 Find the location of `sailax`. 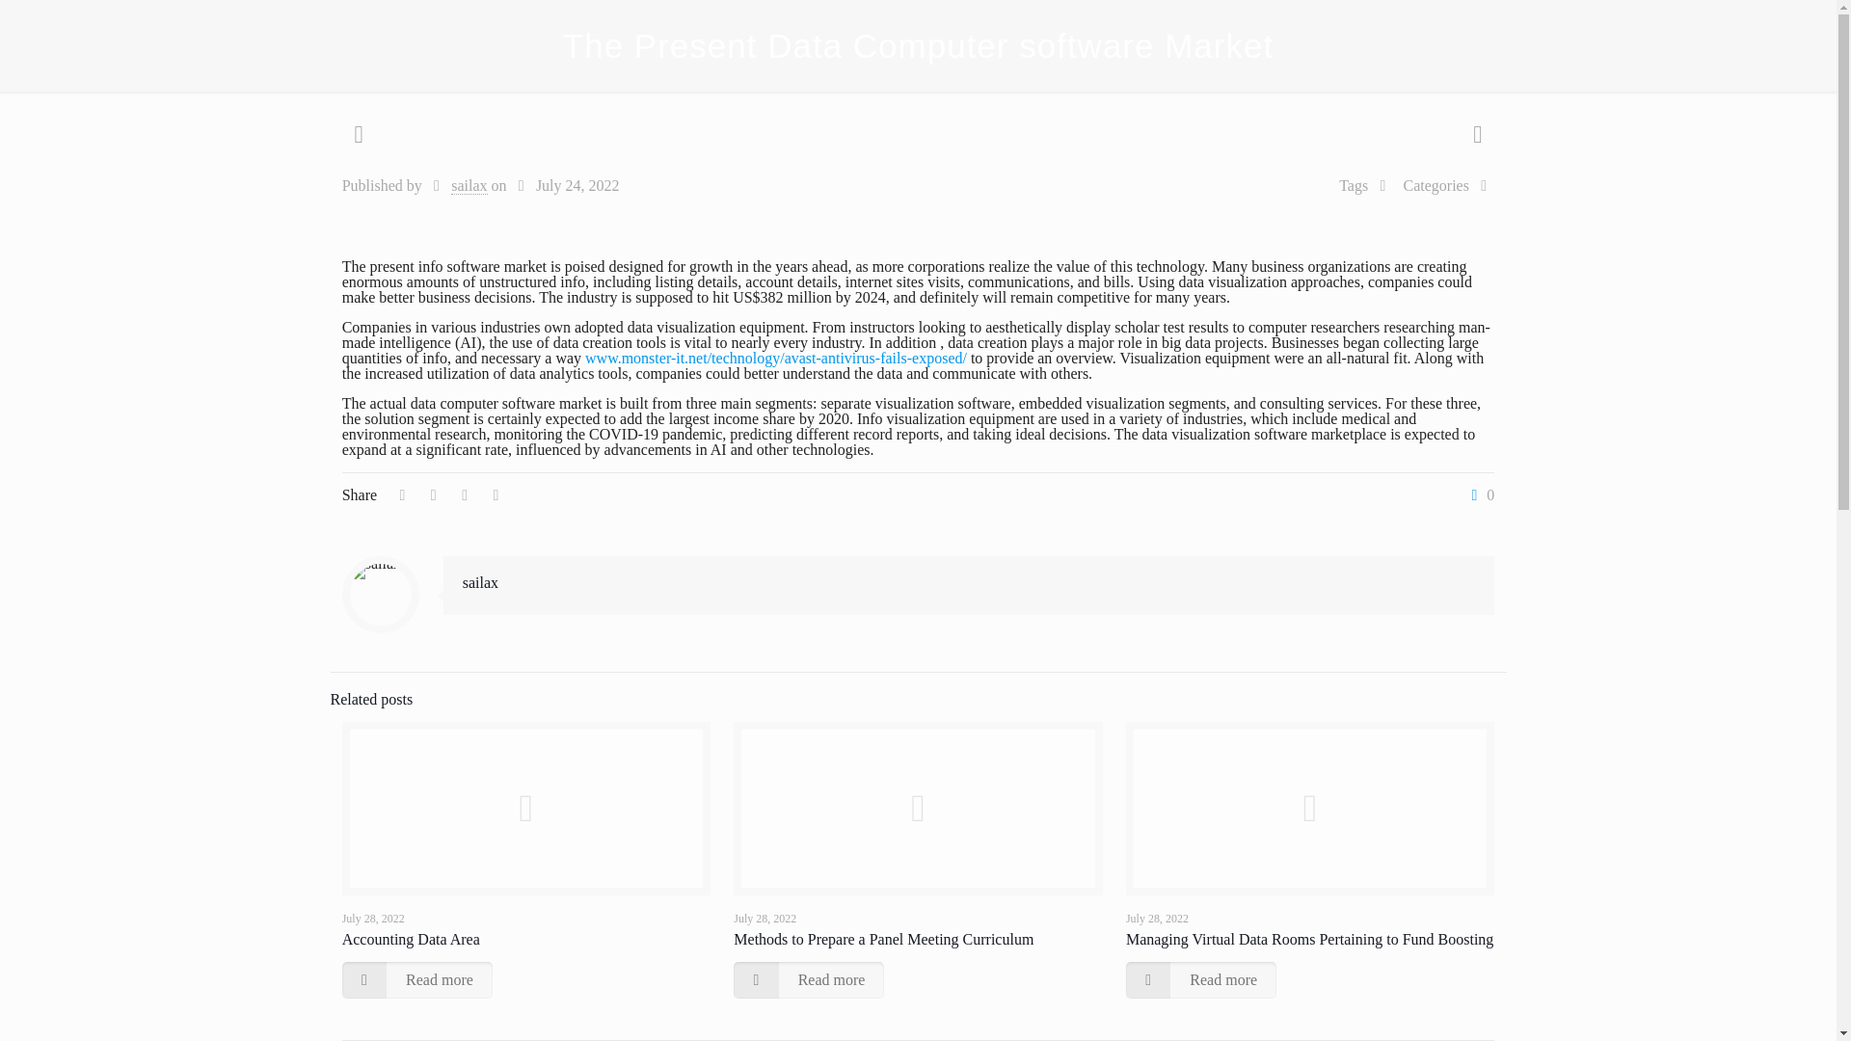

sailax is located at coordinates (480, 582).